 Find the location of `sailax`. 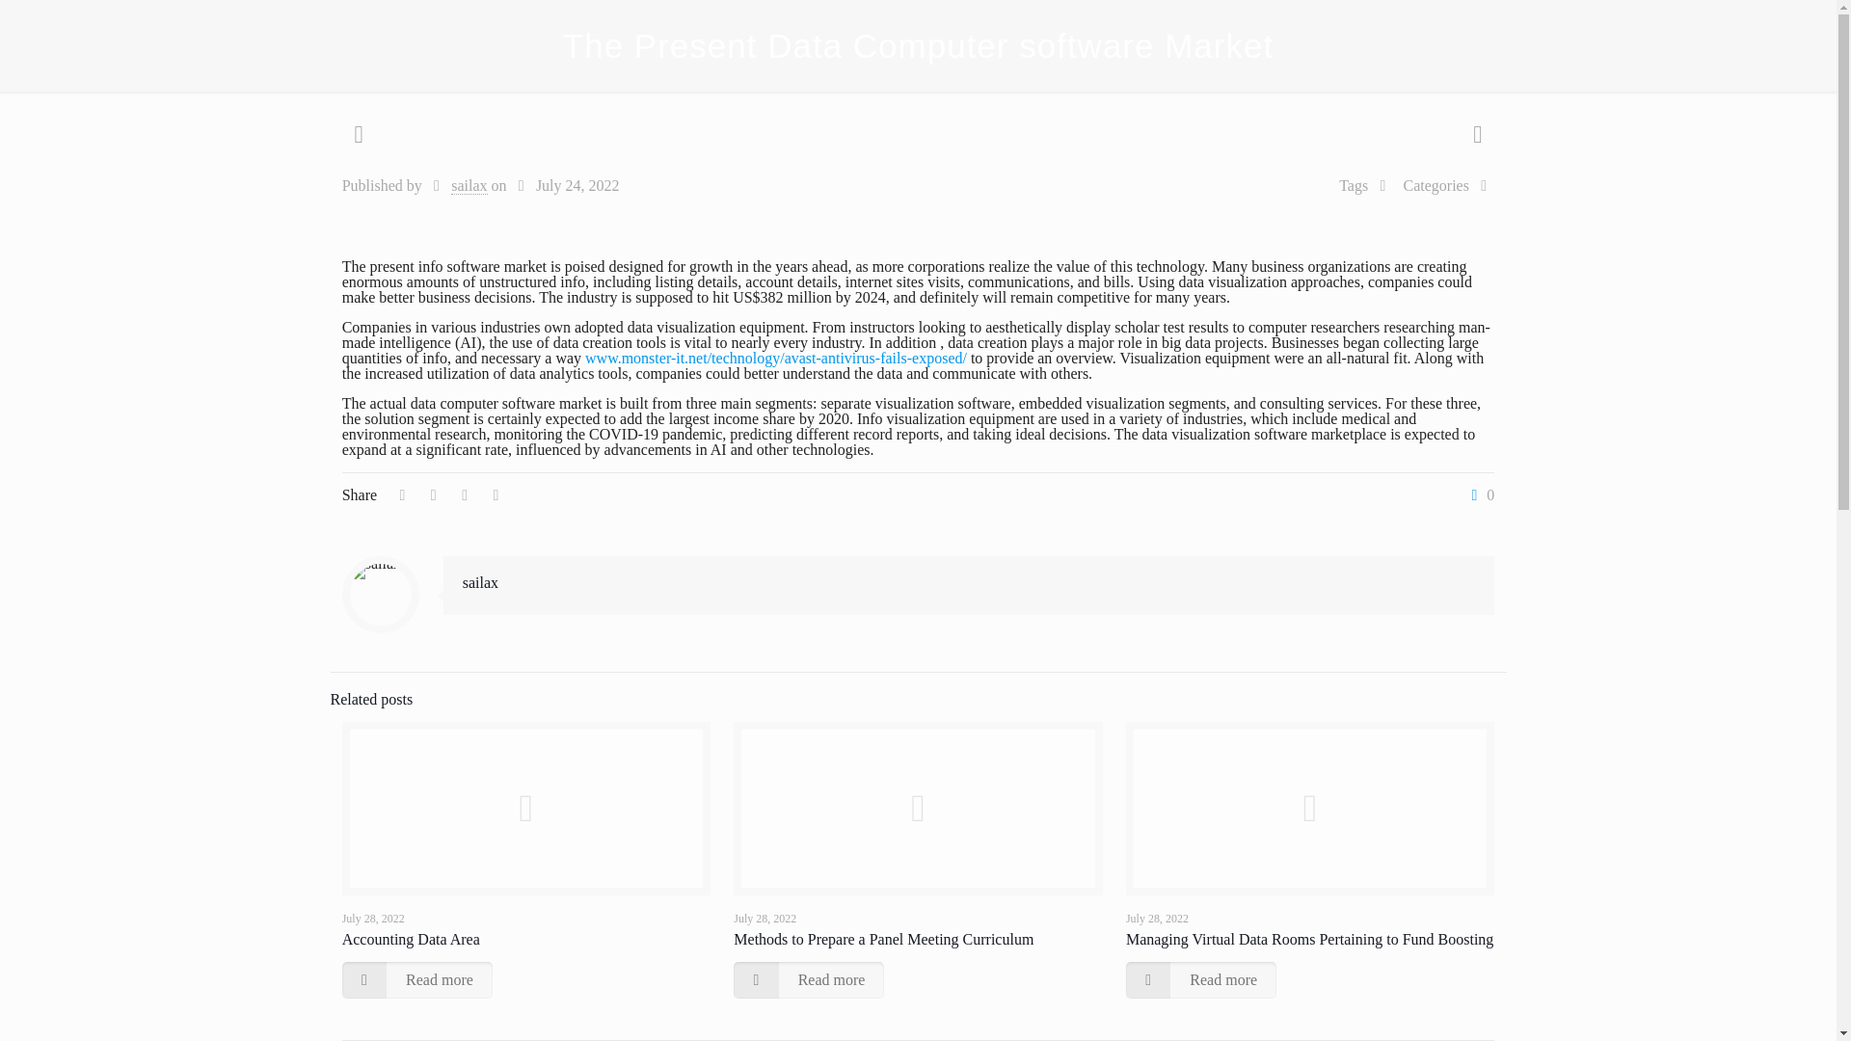

sailax is located at coordinates (480, 582).